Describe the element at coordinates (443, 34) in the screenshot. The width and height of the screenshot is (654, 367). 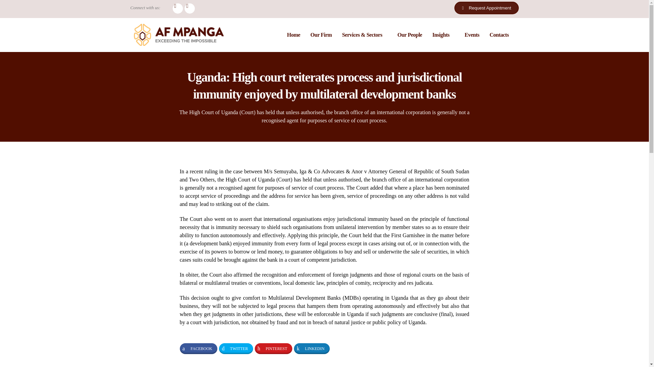
I see `Insights` at that location.